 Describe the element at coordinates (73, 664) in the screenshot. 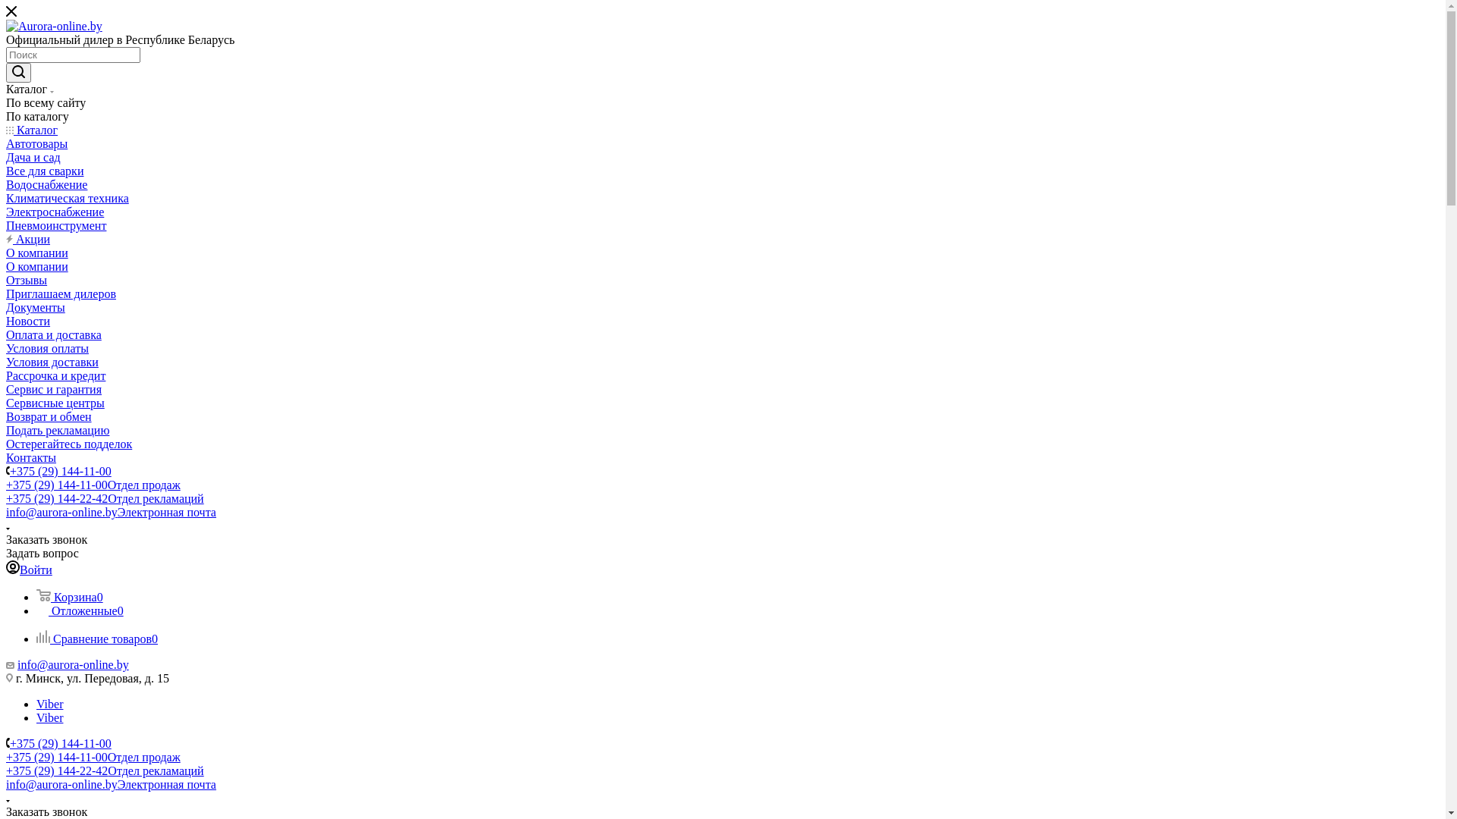

I see `info@aurora-online.by` at that location.